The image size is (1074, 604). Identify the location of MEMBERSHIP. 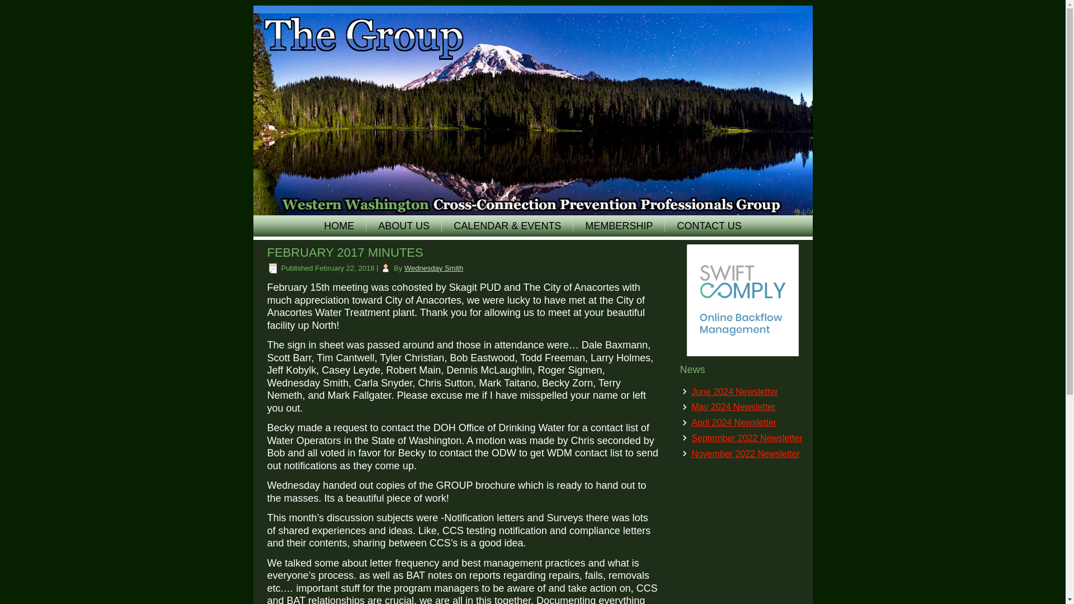
(619, 226).